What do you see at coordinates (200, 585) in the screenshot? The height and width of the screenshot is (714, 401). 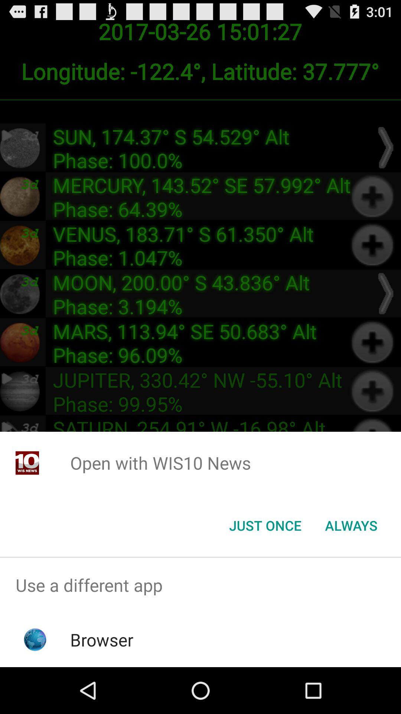 I see `click app above the browser app` at bounding box center [200, 585].